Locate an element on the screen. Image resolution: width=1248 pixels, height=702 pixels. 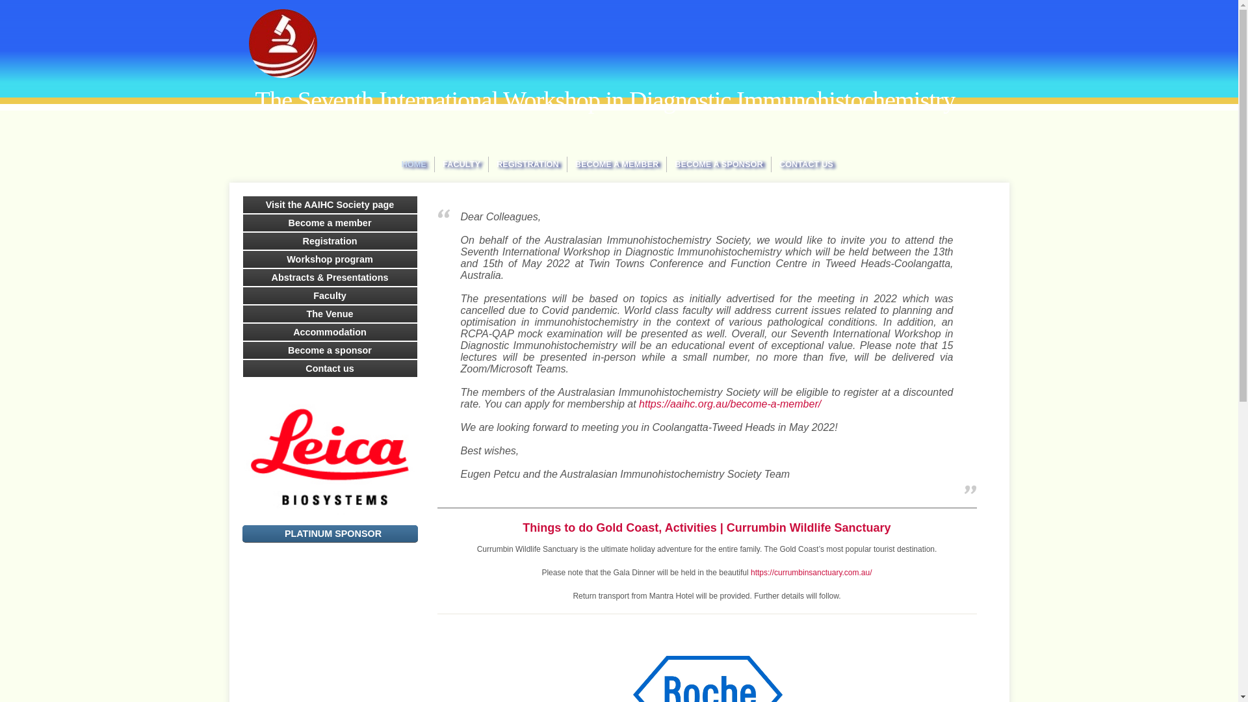
https://currumbinsanctuary.com.au/ is located at coordinates (811, 573).